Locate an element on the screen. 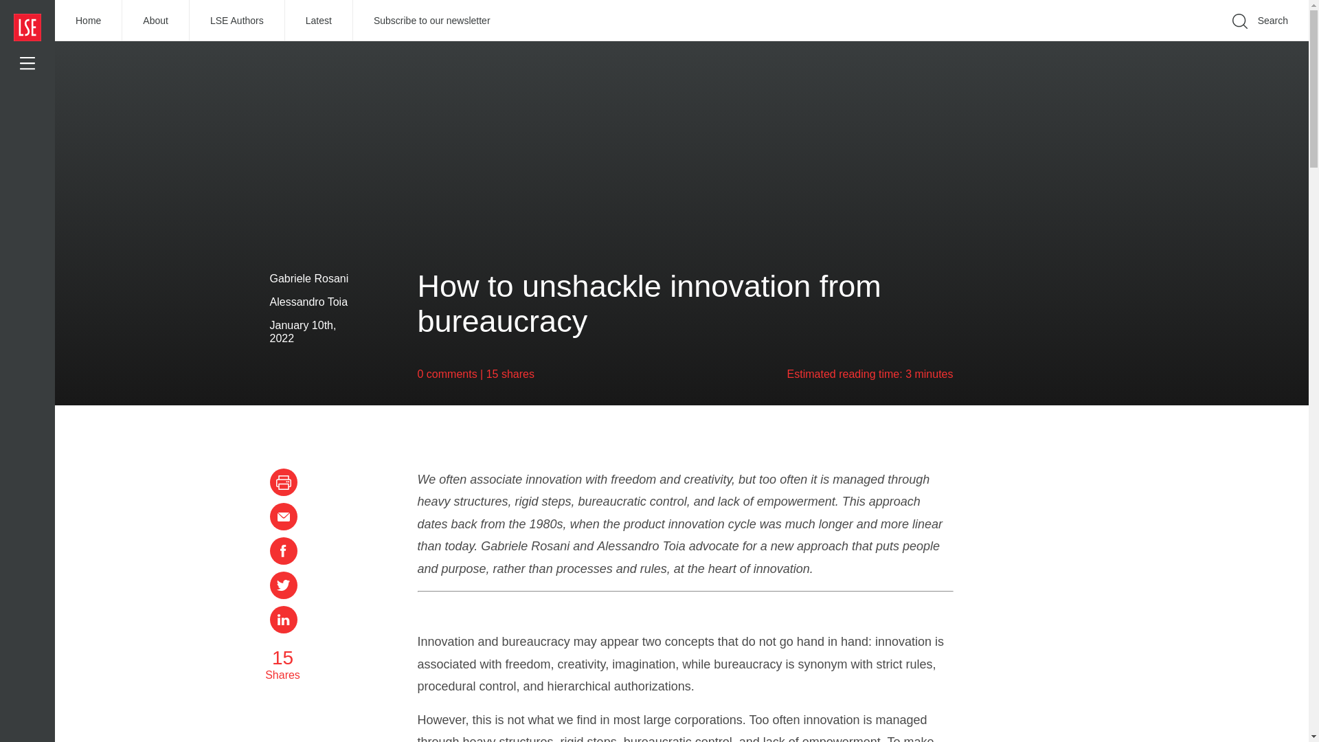 This screenshot has width=1319, height=742. Subscribe to our newsletter is located at coordinates (432, 21).